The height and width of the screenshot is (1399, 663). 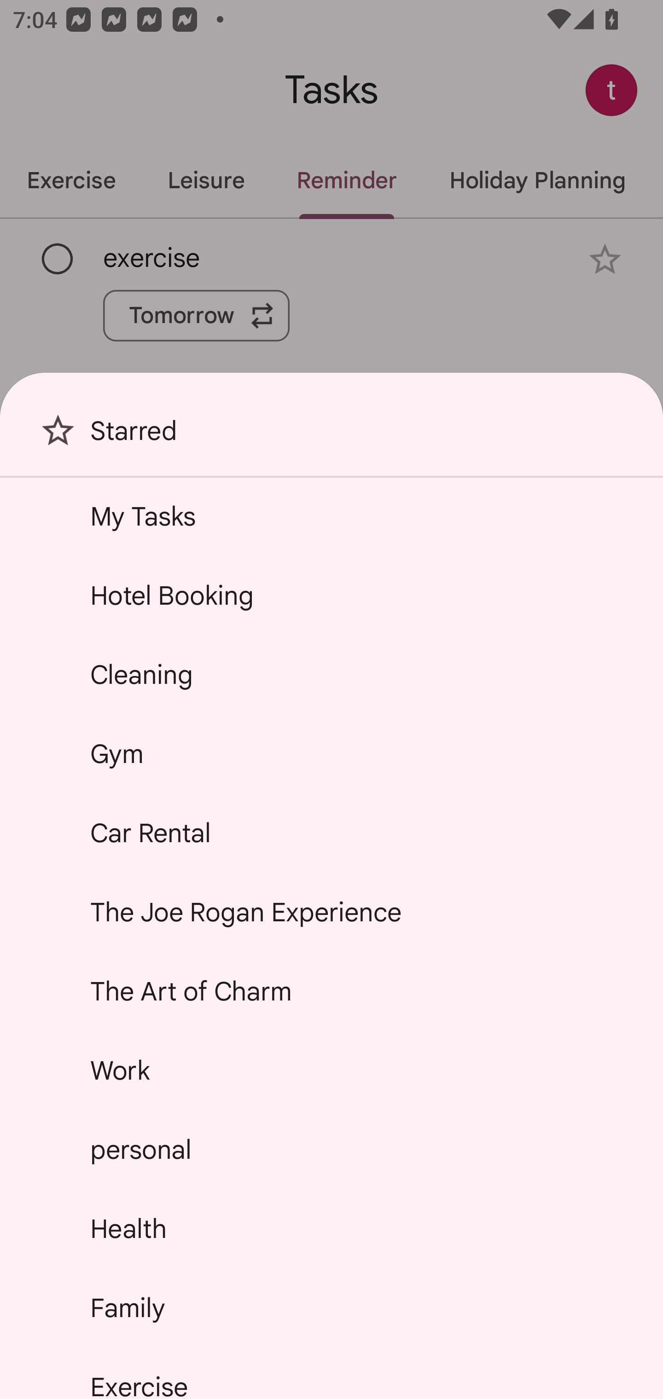 What do you see at coordinates (331, 912) in the screenshot?
I see `The Joe Rogan Experience` at bounding box center [331, 912].